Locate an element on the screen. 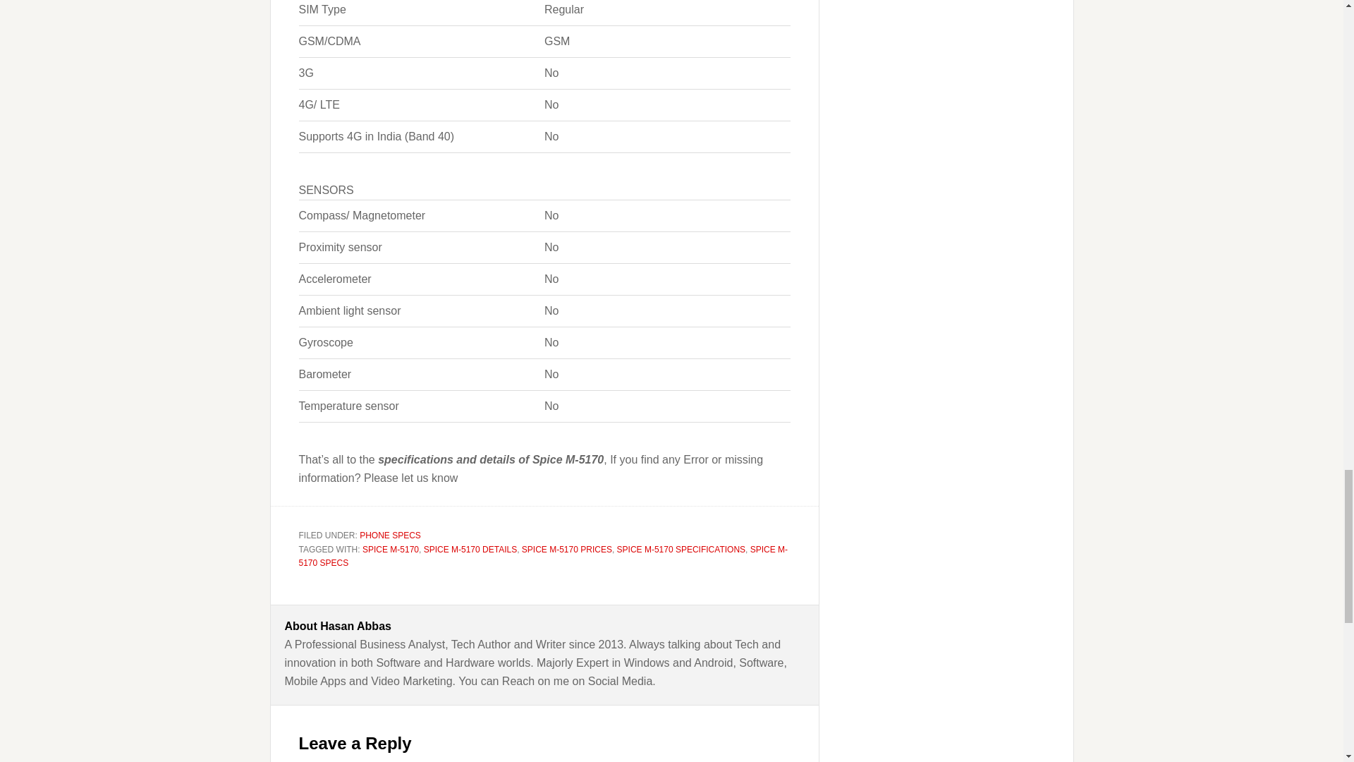  SPICE M-5170 is located at coordinates (391, 550).